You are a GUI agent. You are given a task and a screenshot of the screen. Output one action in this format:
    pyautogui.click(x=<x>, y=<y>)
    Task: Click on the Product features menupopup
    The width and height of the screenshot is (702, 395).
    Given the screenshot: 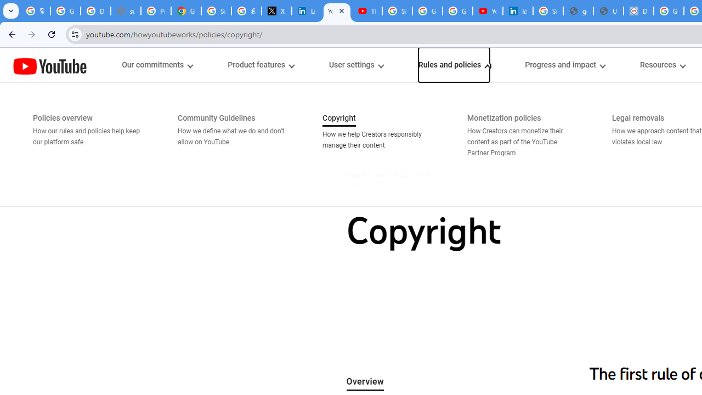 What is the action you would take?
    pyautogui.click(x=261, y=65)
    